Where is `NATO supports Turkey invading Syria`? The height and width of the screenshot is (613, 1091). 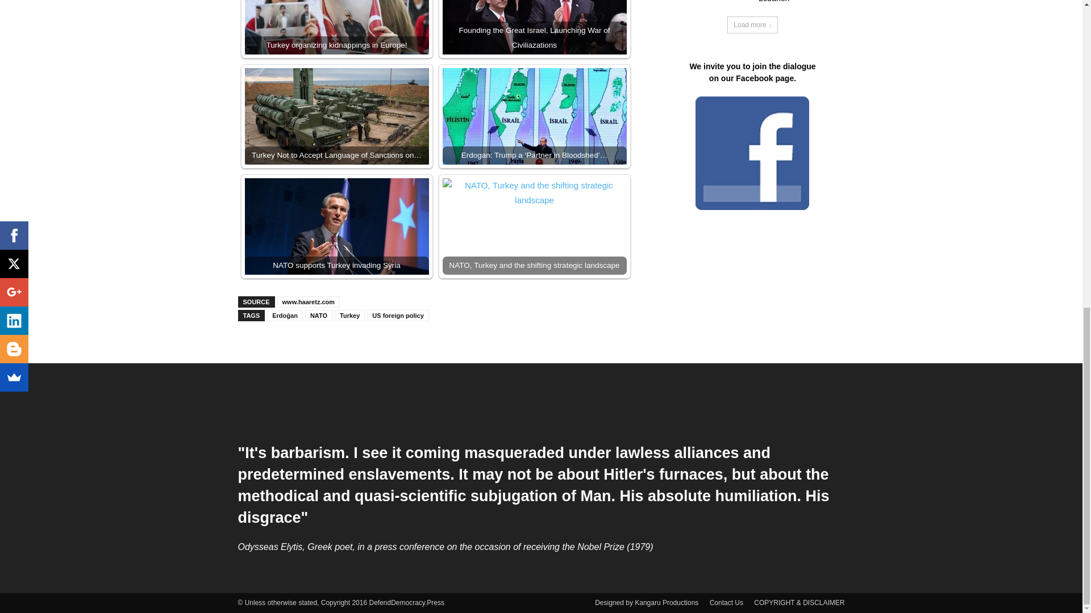
NATO supports Turkey invading Syria is located at coordinates (336, 226).